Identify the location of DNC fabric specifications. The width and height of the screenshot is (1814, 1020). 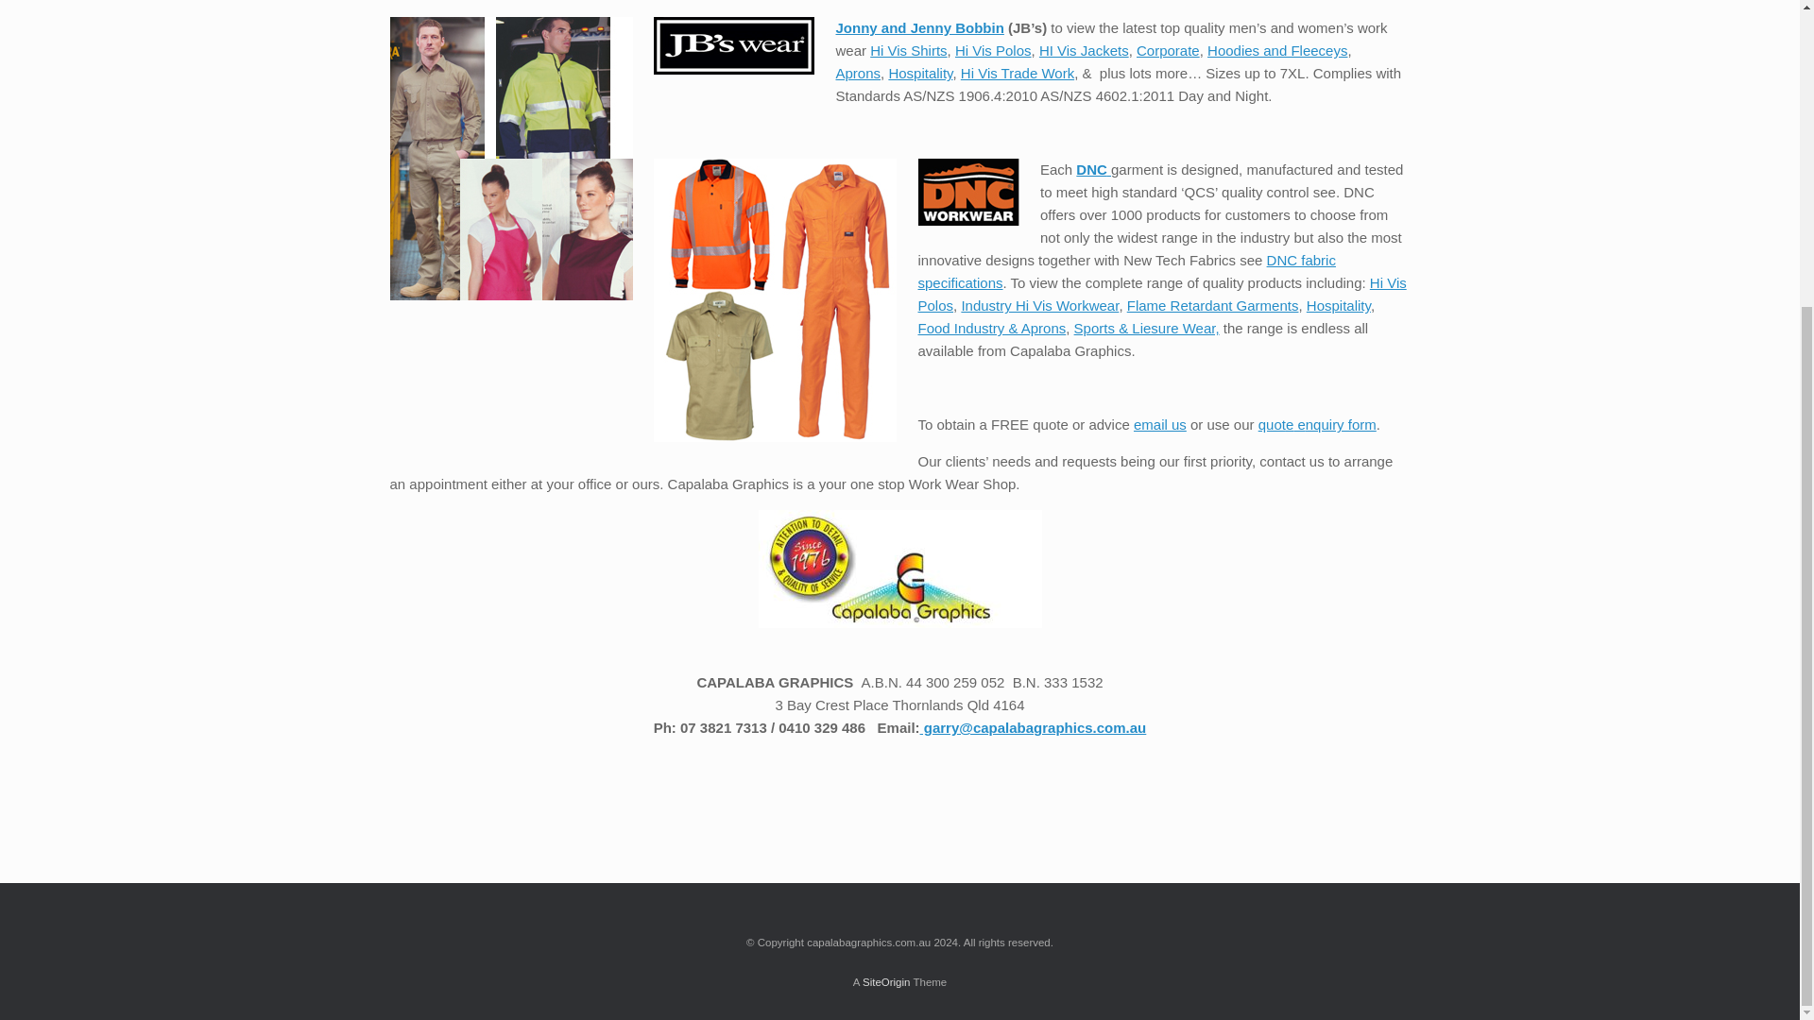
(1126, 270).